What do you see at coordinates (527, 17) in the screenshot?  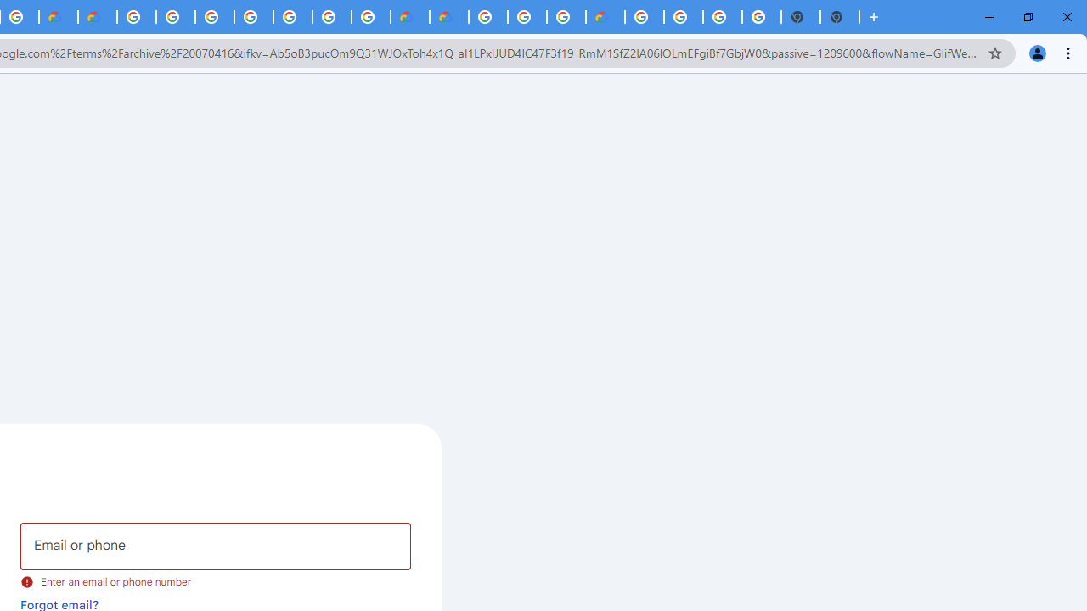 I see `Browse Chrome as a guest - Computer - Google Chrome Help` at bounding box center [527, 17].